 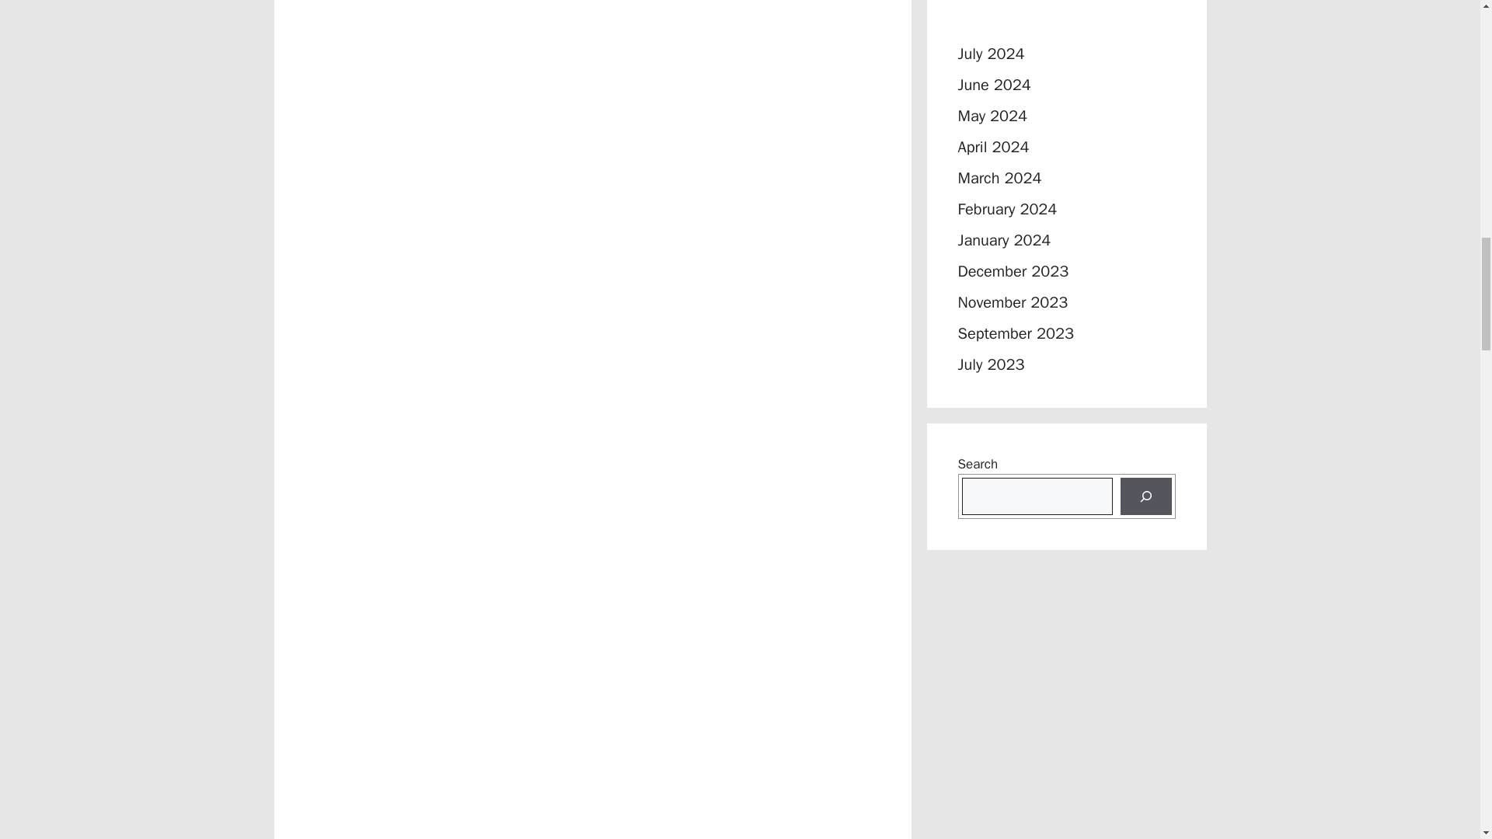 What do you see at coordinates (1004, 240) in the screenshot?
I see `January 2024` at bounding box center [1004, 240].